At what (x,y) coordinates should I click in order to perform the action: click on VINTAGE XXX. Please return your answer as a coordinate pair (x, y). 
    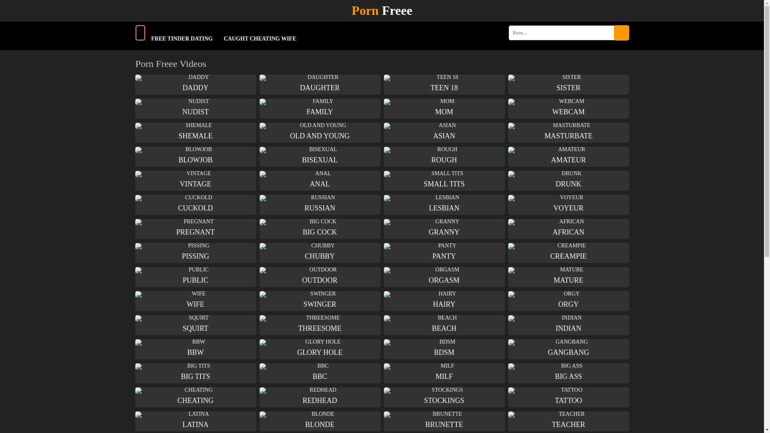
    Looking at the image, I should click on (195, 181).